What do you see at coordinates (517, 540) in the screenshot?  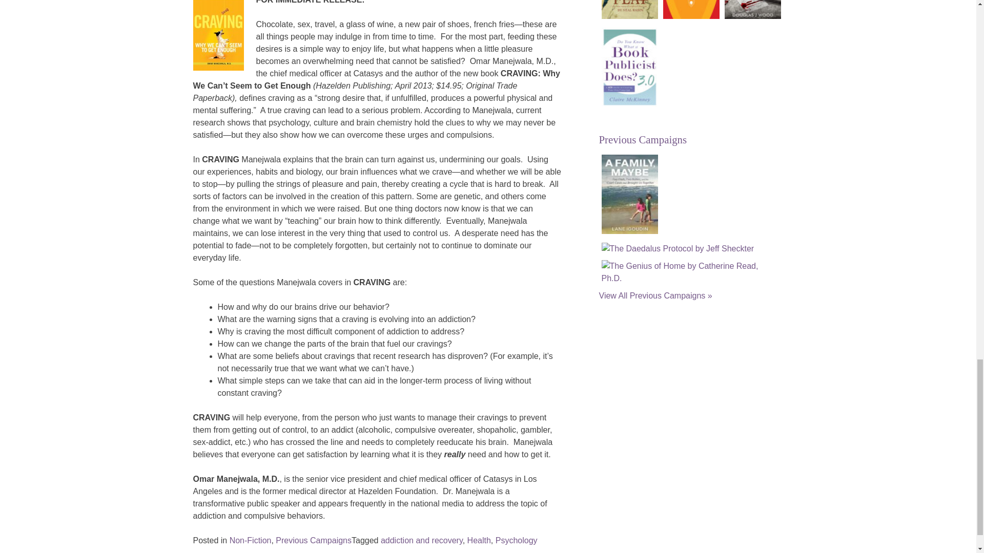 I see `Psychology` at bounding box center [517, 540].